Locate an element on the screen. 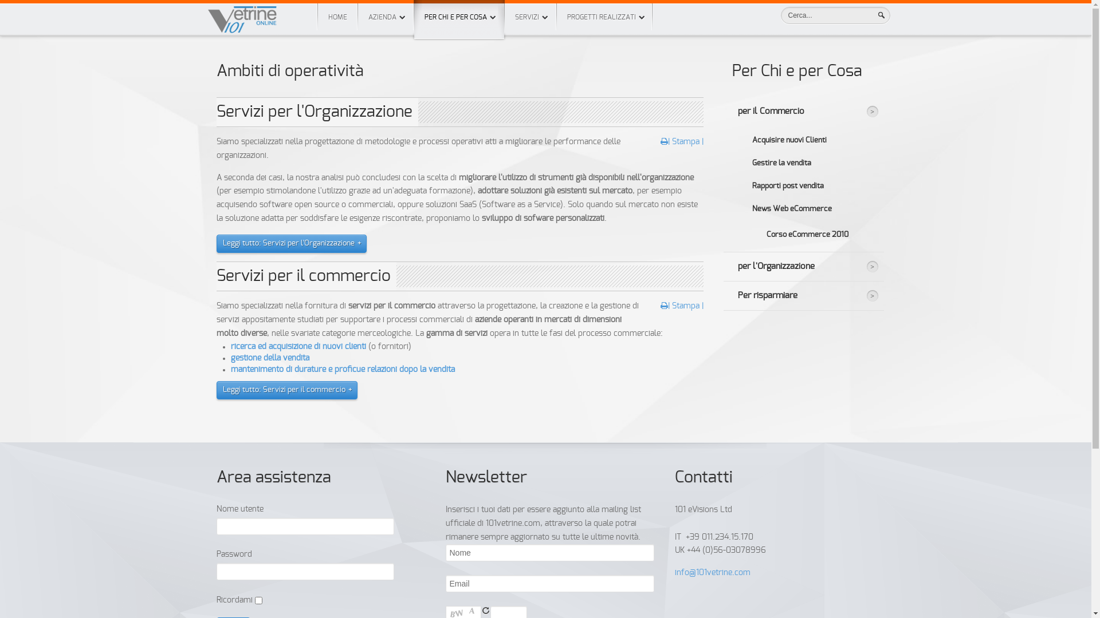 This screenshot has height=618, width=1100. News Web eCommerce is located at coordinates (811, 208).